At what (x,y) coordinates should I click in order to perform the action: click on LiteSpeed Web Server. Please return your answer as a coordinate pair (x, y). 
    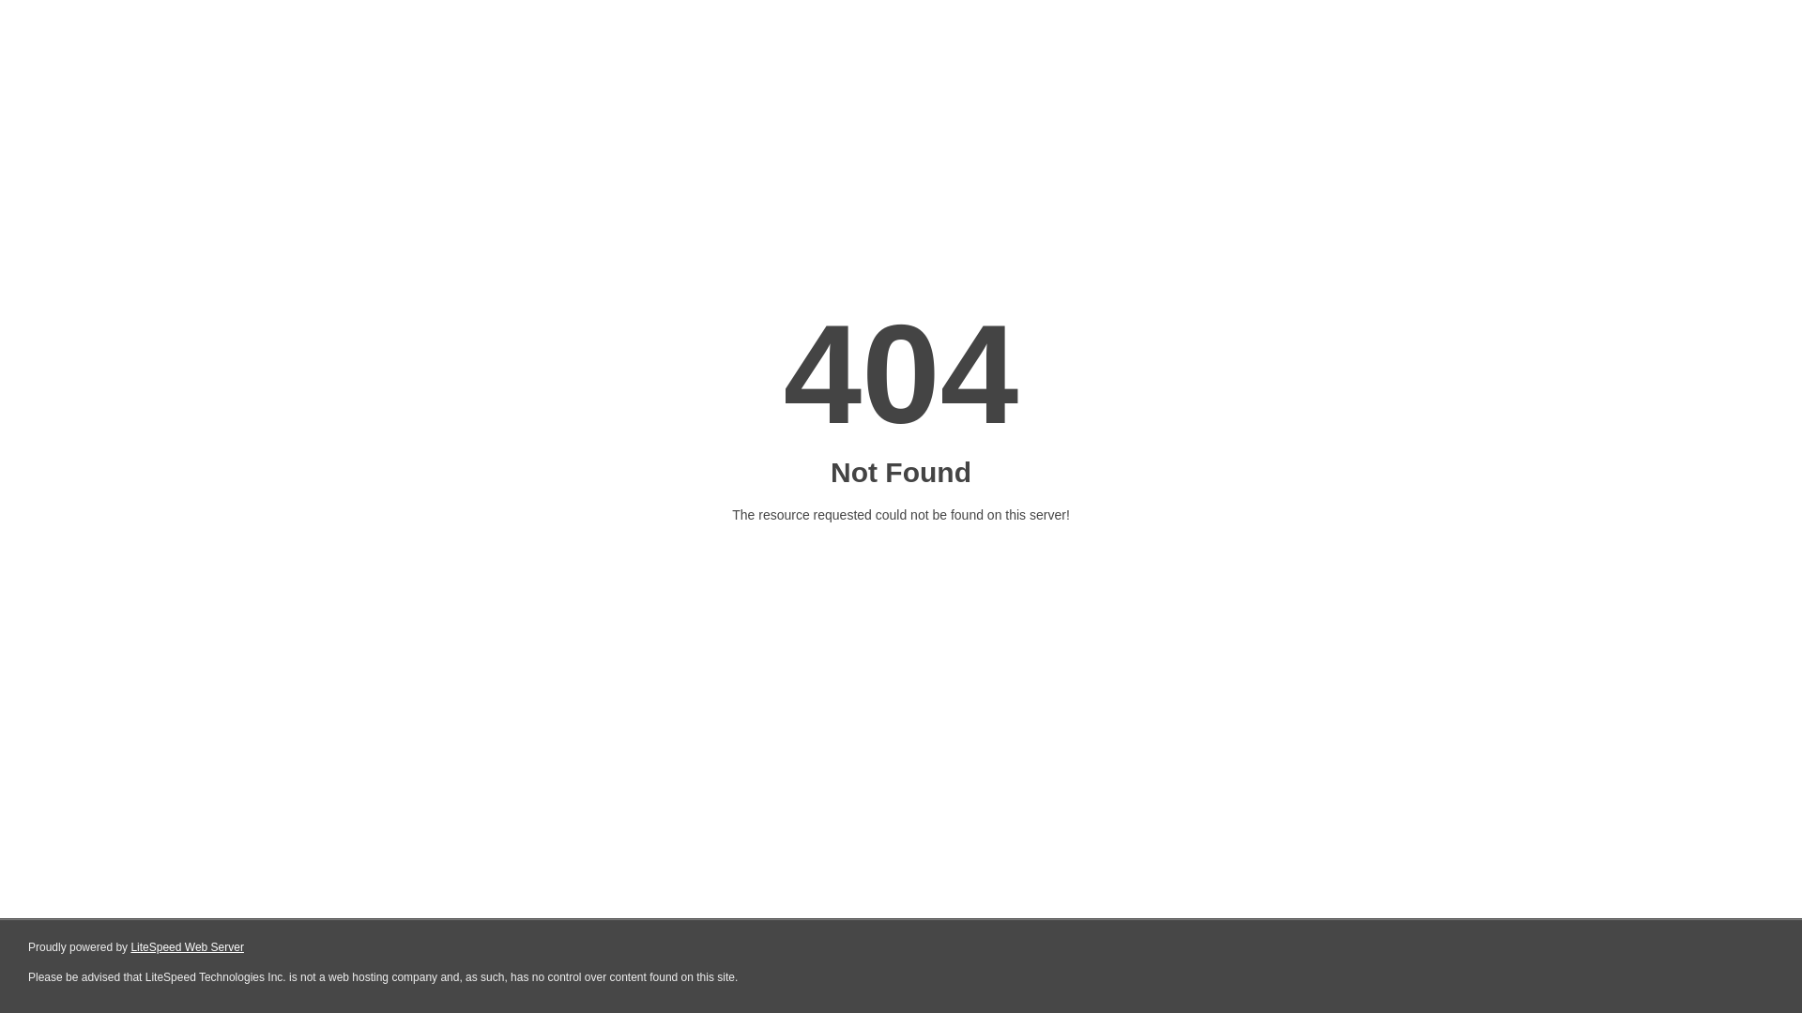
    Looking at the image, I should click on (188, 947).